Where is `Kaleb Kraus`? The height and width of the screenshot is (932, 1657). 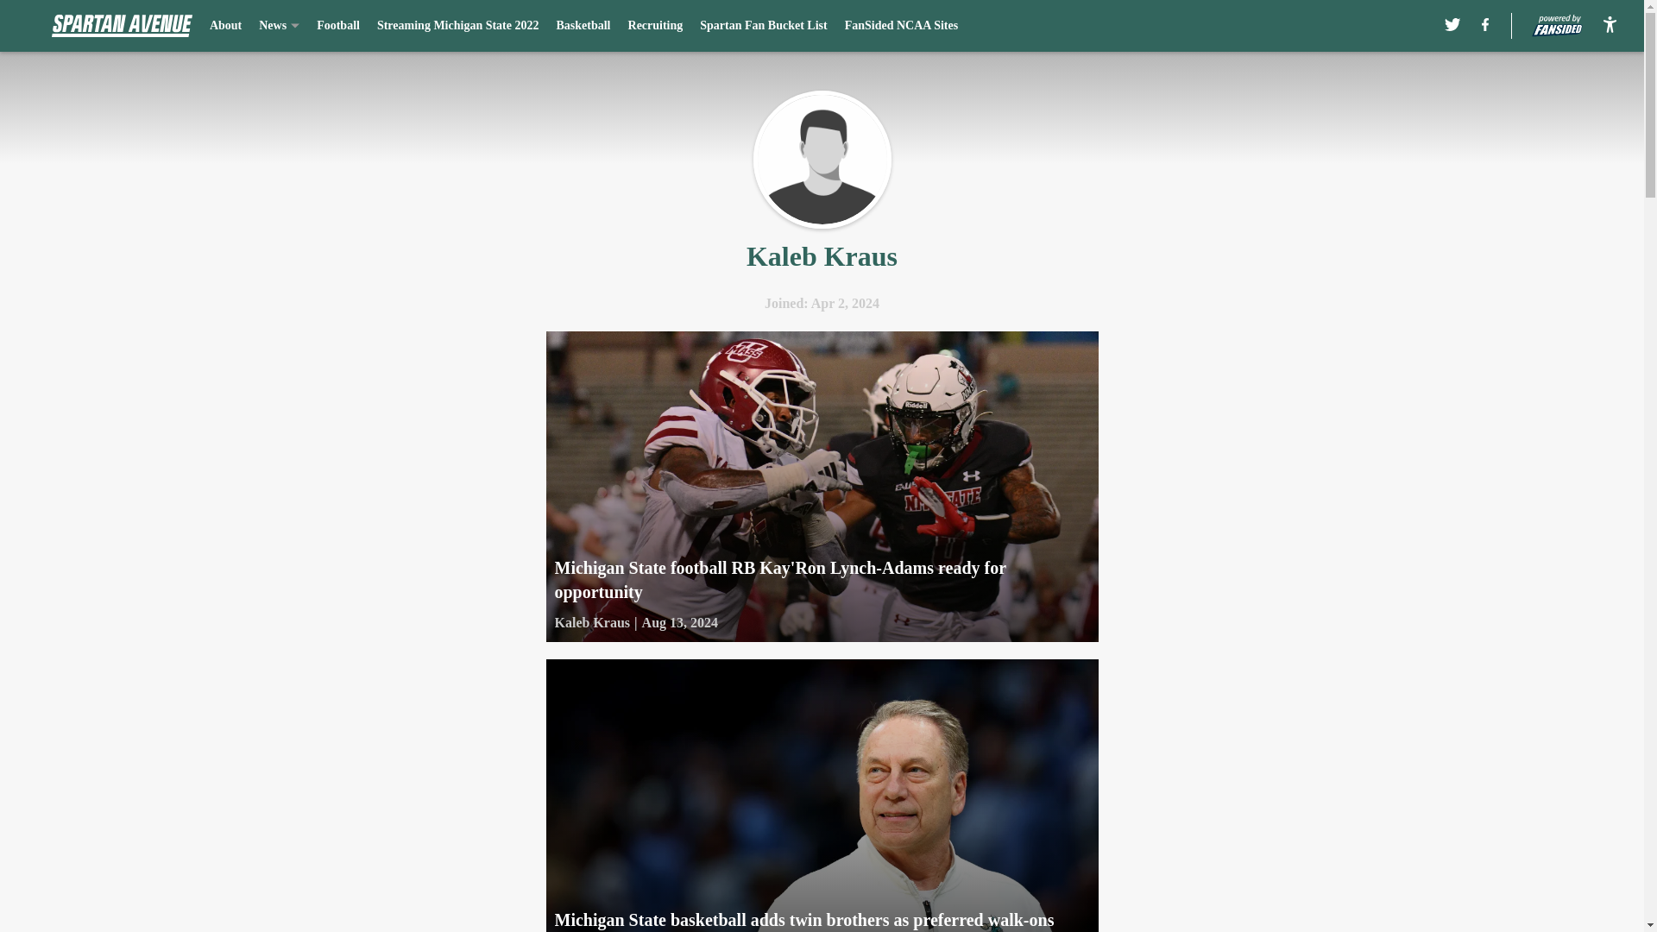
Kaleb Kraus is located at coordinates (591, 623).